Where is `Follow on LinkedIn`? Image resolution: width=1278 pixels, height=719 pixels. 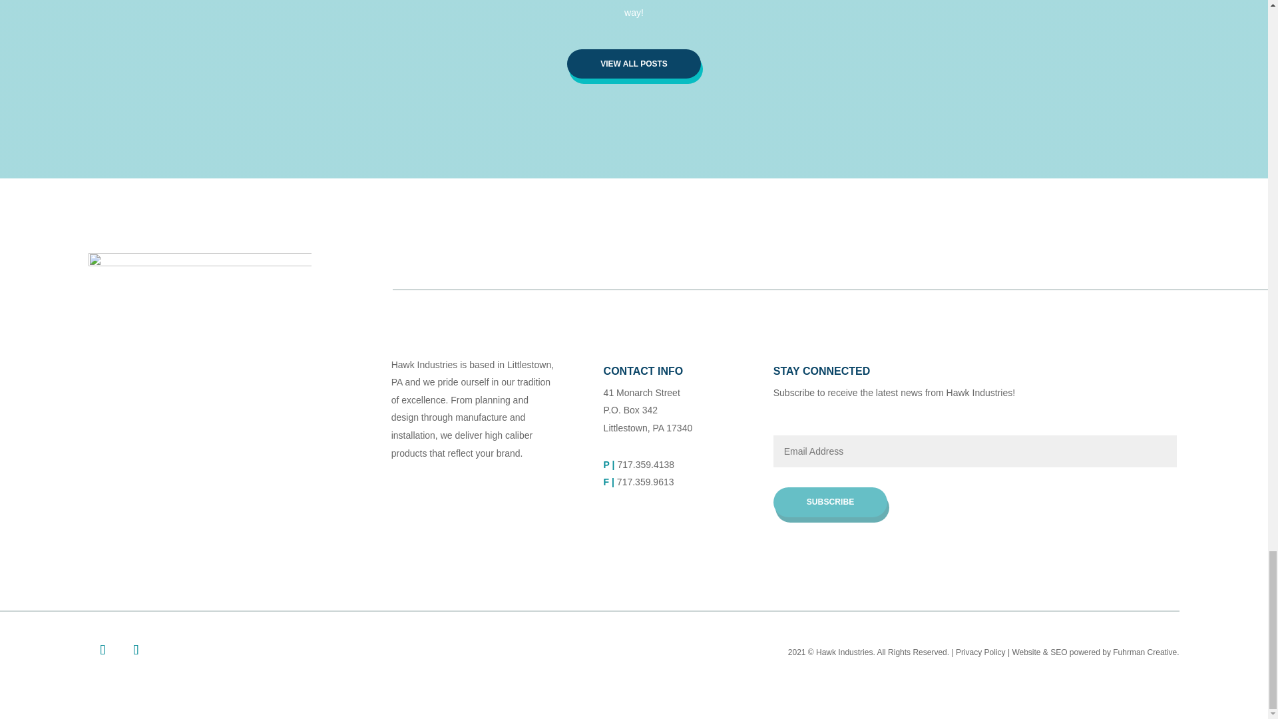 Follow on LinkedIn is located at coordinates (135, 649).